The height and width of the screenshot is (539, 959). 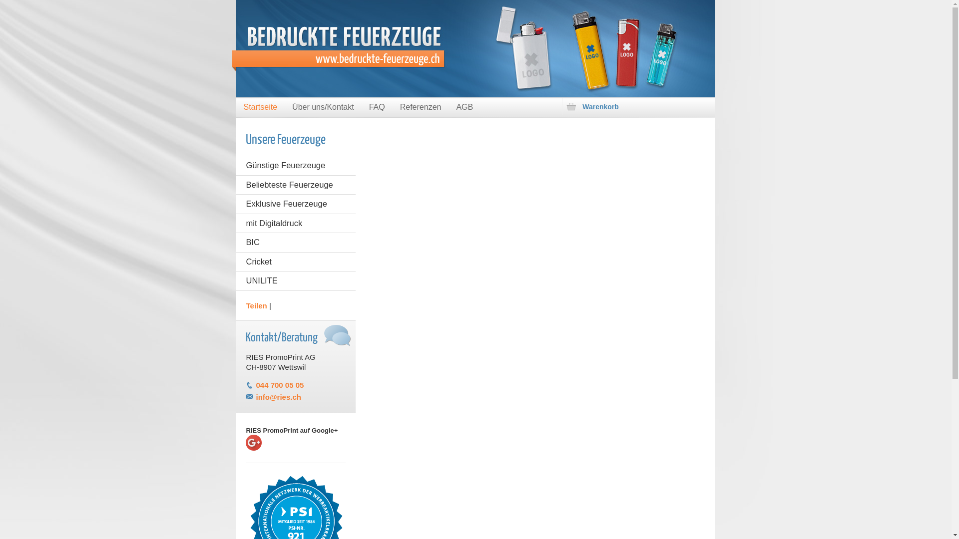 What do you see at coordinates (296, 224) in the screenshot?
I see `mit Digitaldruck` at bounding box center [296, 224].